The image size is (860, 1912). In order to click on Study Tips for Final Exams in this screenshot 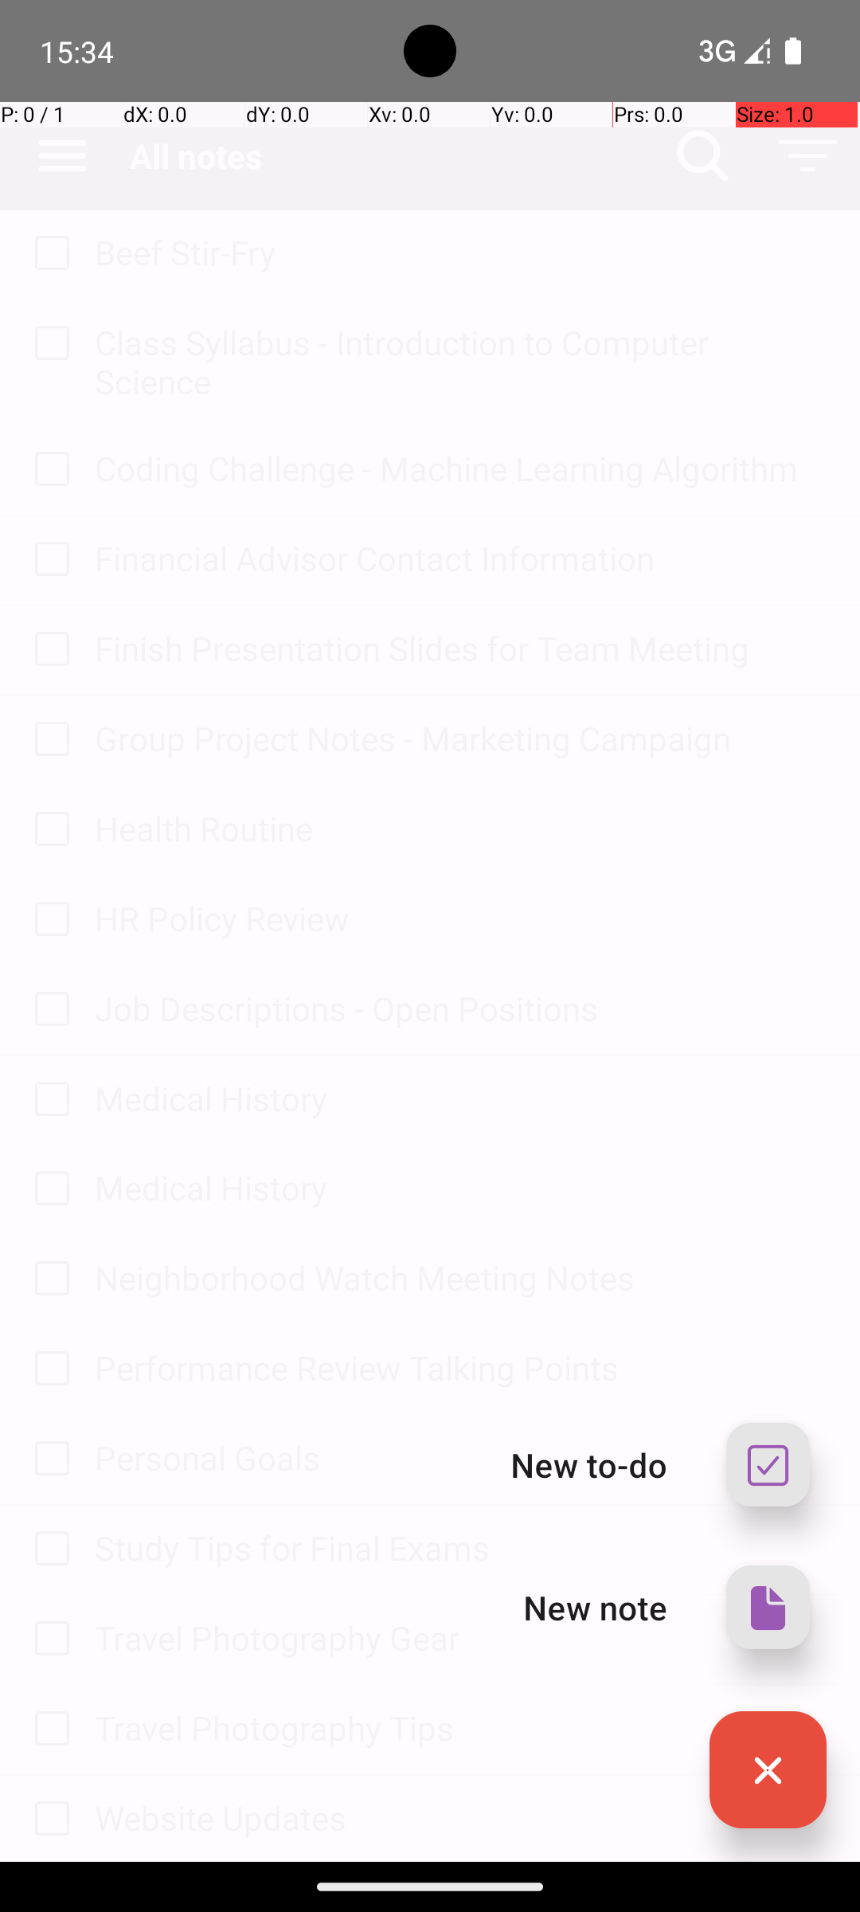, I will do `click(462, 1547)`.